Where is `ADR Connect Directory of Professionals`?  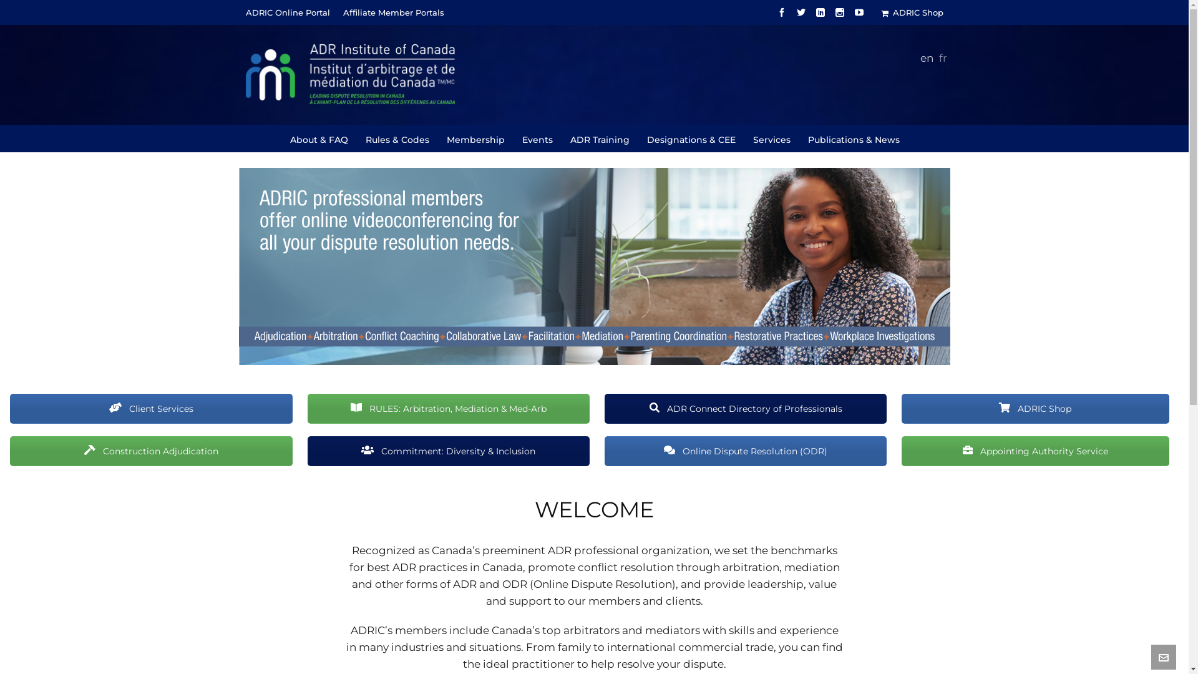 ADR Connect Directory of Professionals is located at coordinates (745, 409).